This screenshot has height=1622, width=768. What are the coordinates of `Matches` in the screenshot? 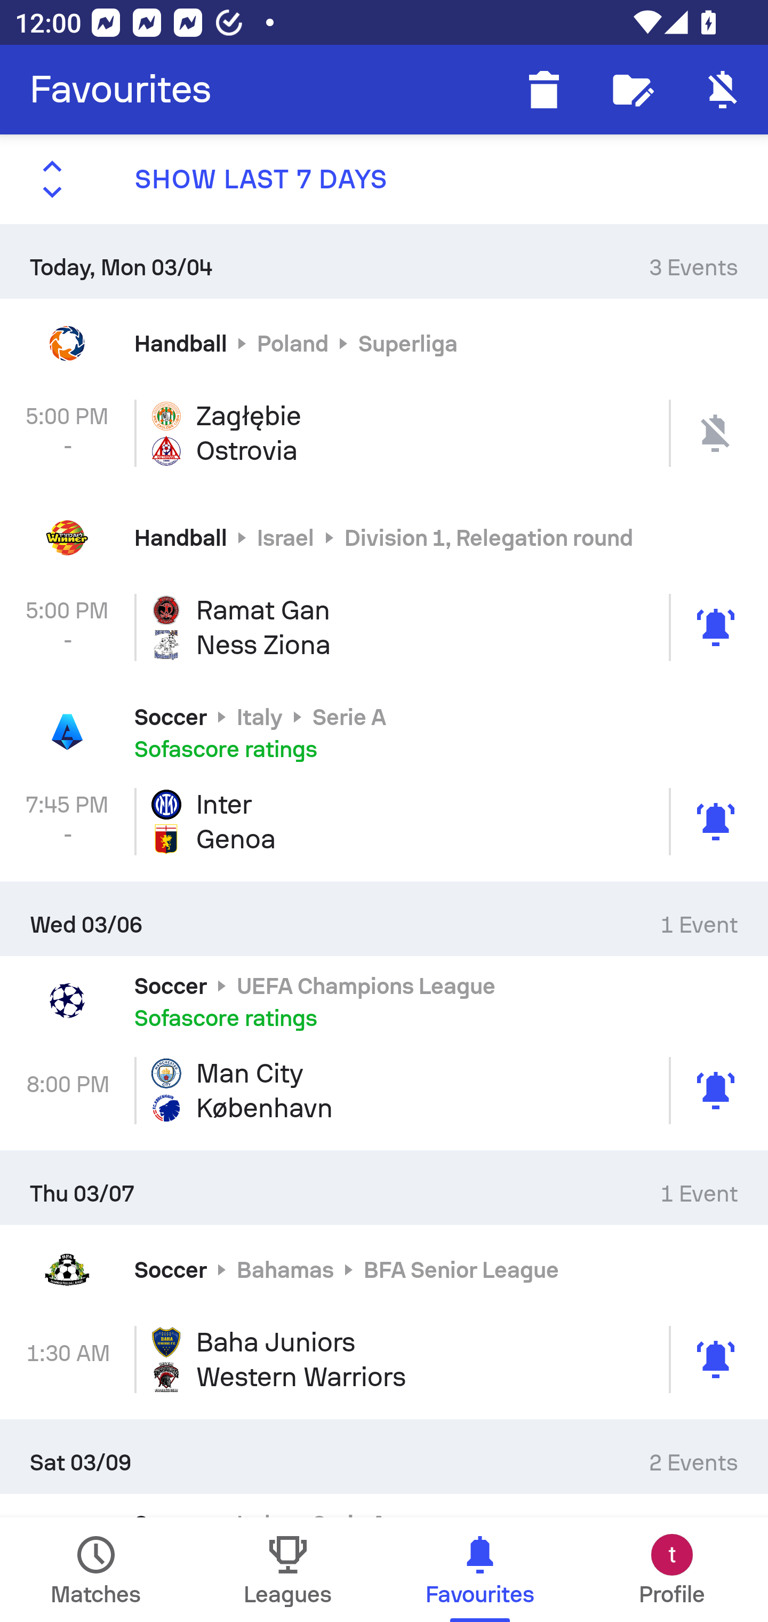 It's located at (96, 1570).